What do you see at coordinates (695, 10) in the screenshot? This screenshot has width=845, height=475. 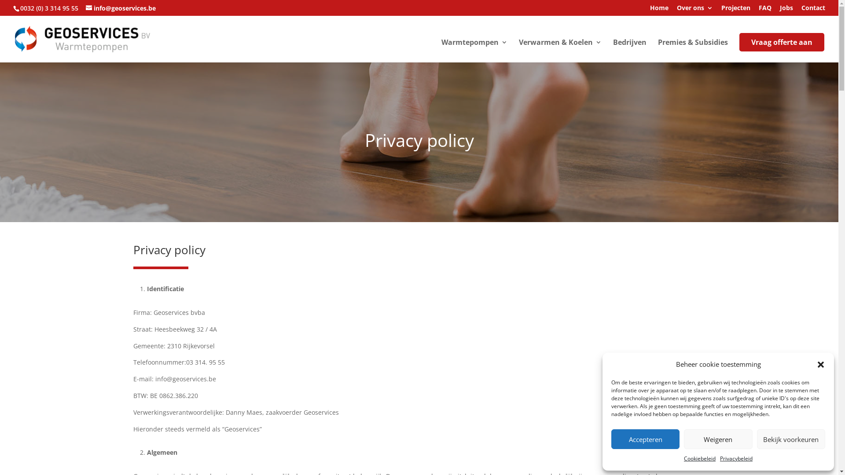 I see `Over ons` at bounding box center [695, 10].